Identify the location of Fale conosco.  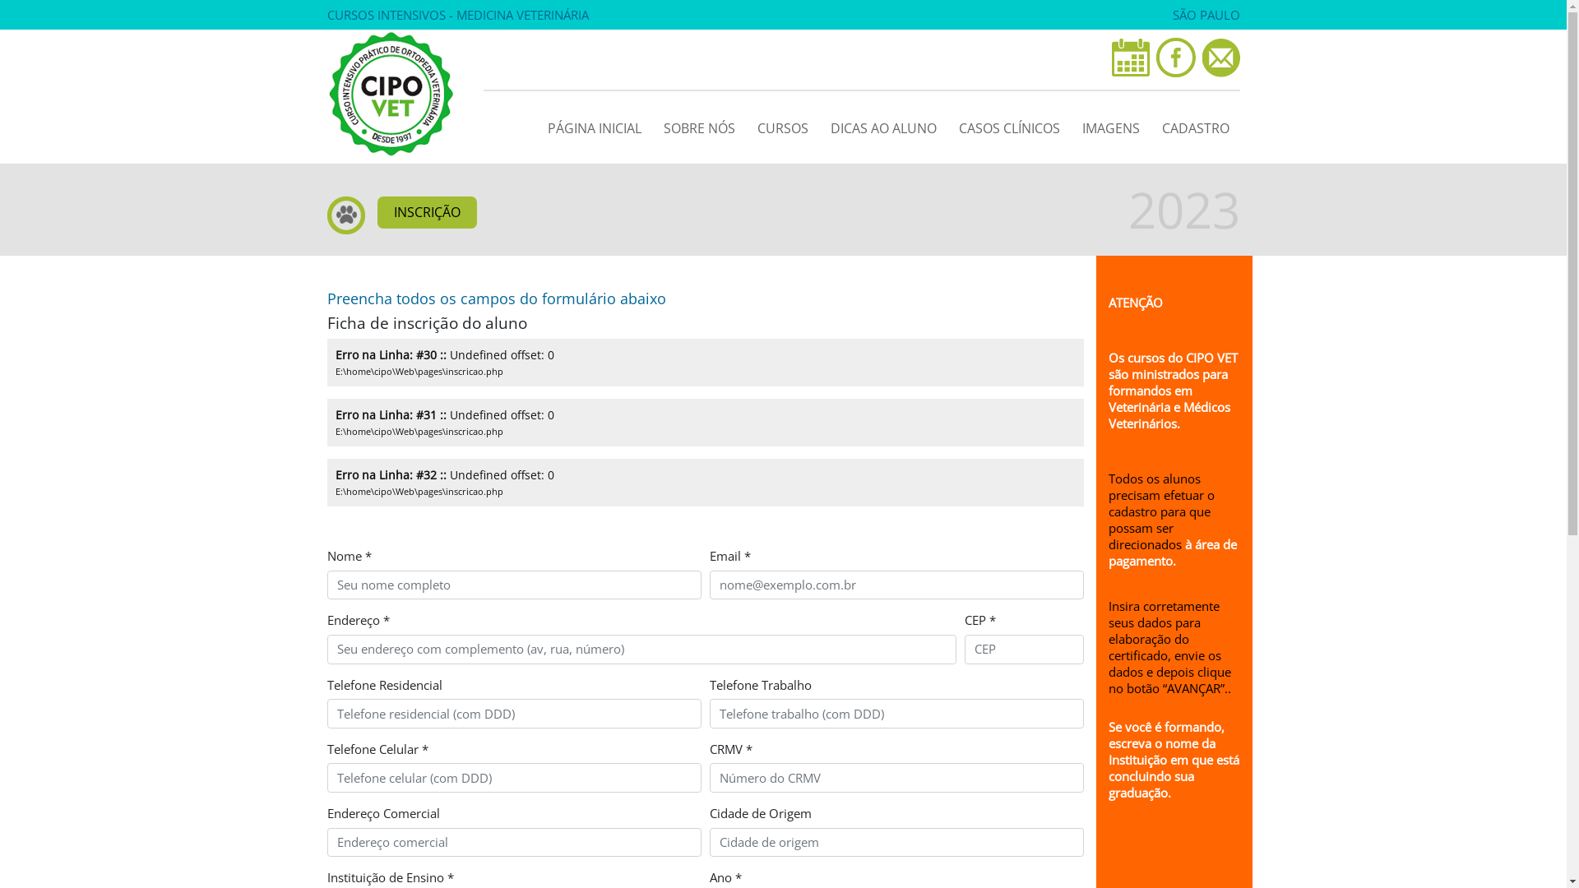
(1221, 58).